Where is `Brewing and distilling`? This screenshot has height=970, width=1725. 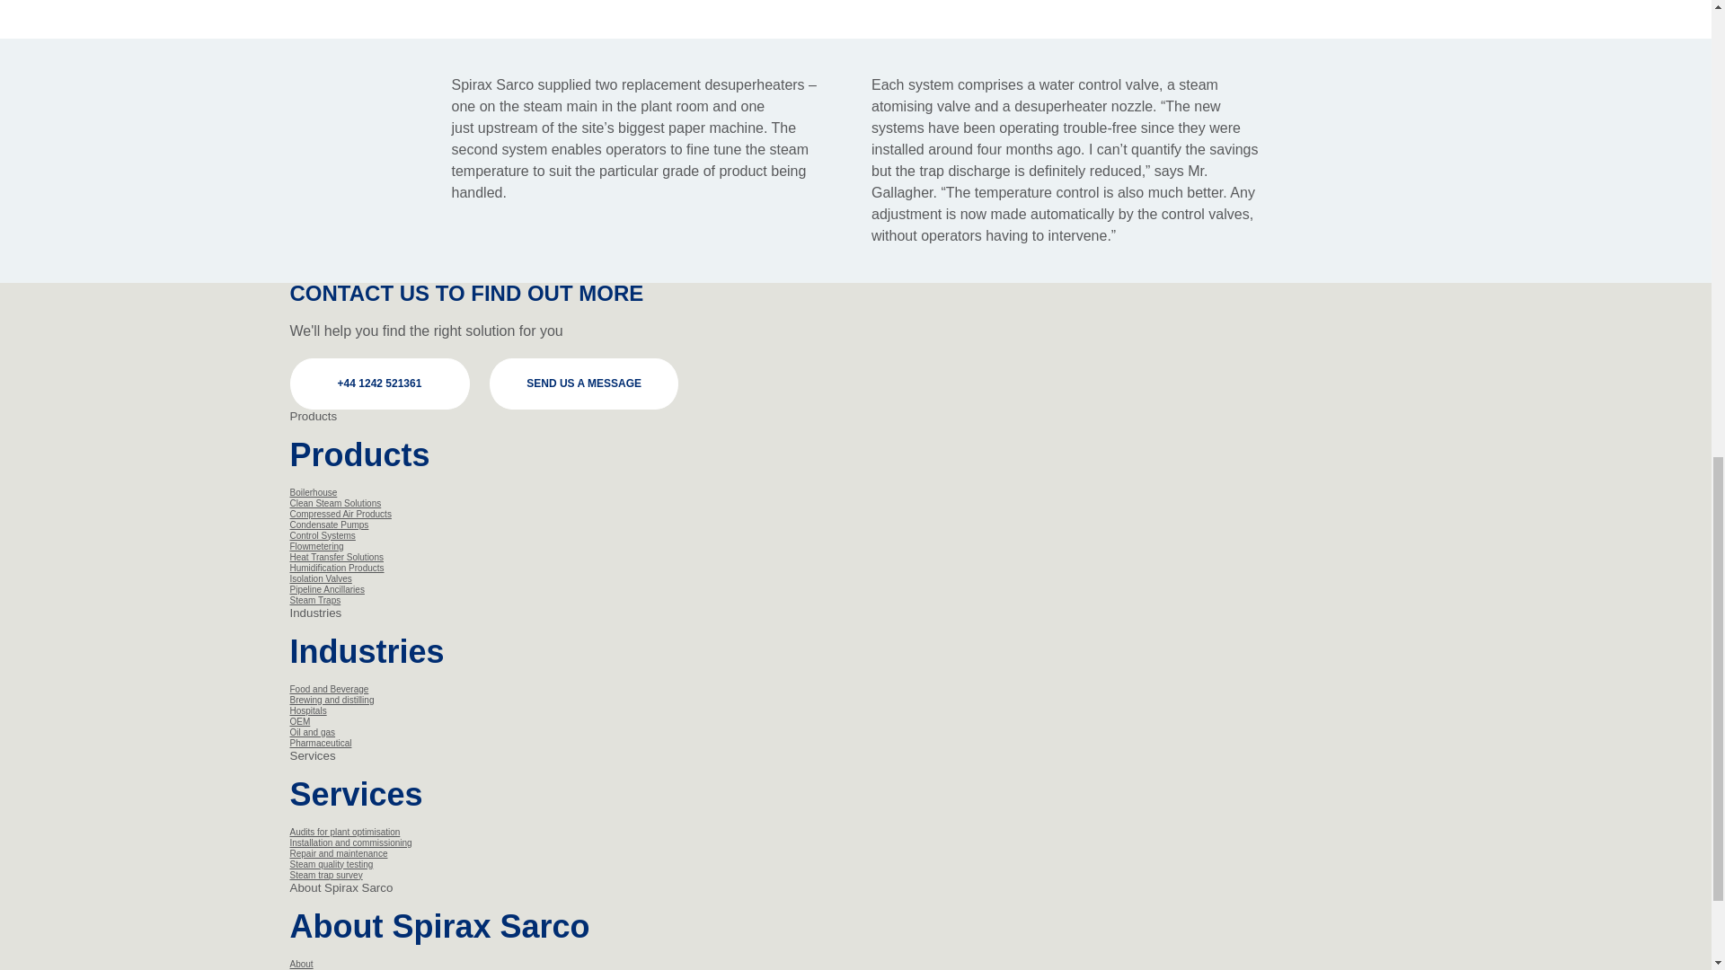
Brewing and distilling is located at coordinates (332, 701).